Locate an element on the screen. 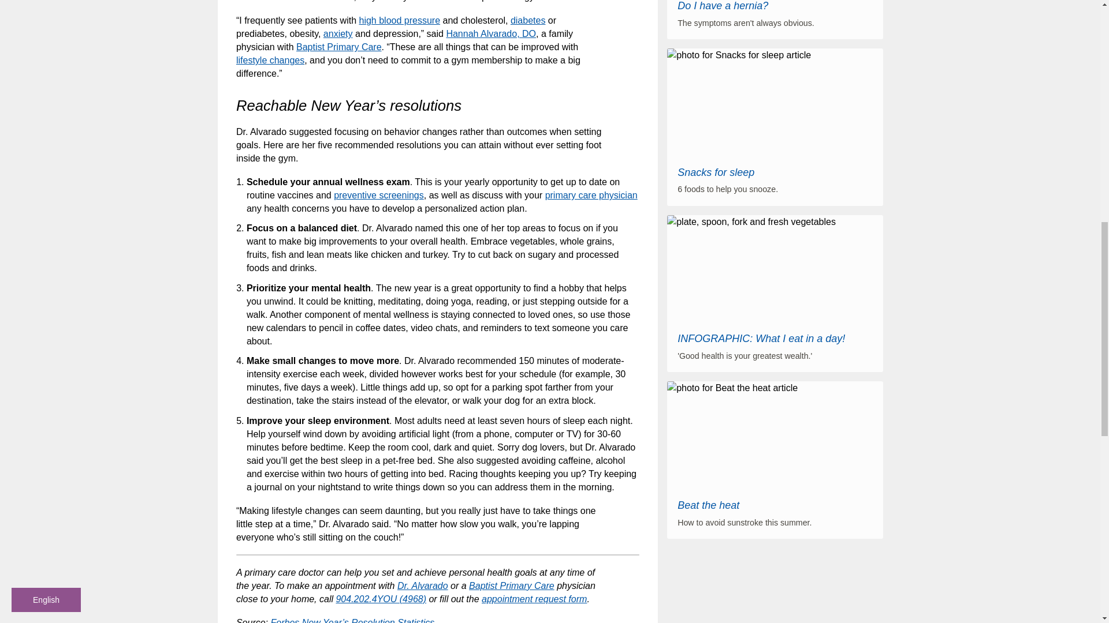 The image size is (1109, 623). appointment request form is located at coordinates (534, 599).